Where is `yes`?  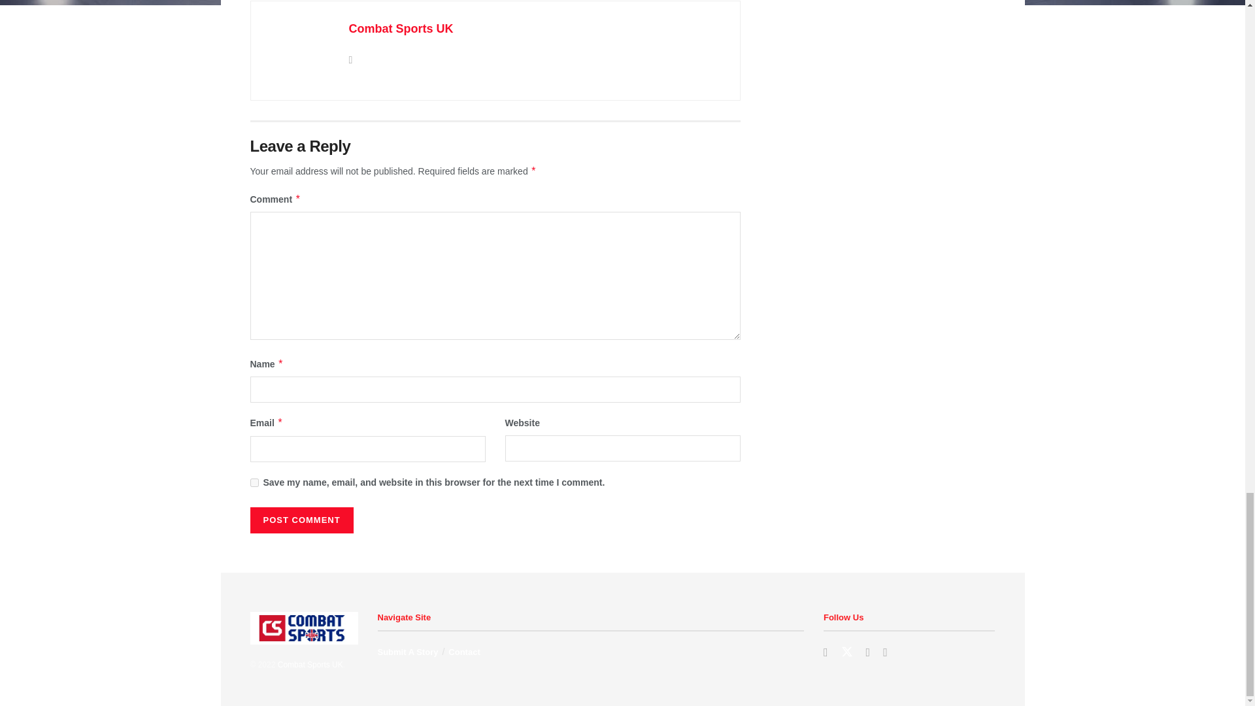 yes is located at coordinates (254, 482).